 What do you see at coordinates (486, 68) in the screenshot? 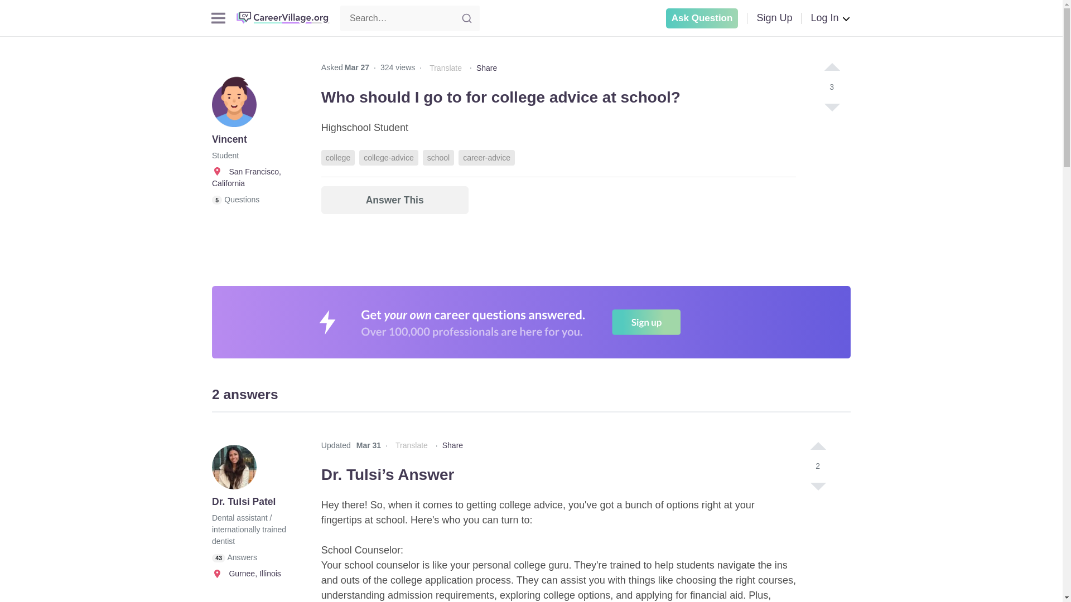
I see `Share` at bounding box center [486, 68].